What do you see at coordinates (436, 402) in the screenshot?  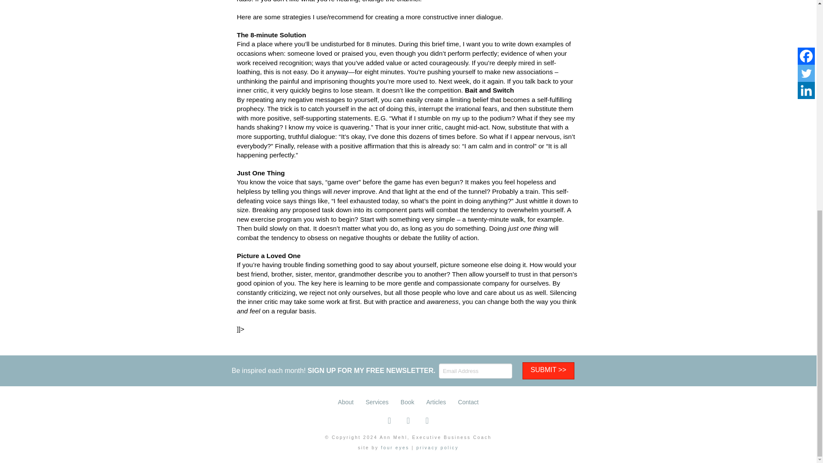 I see `Articles` at bounding box center [436, 402].